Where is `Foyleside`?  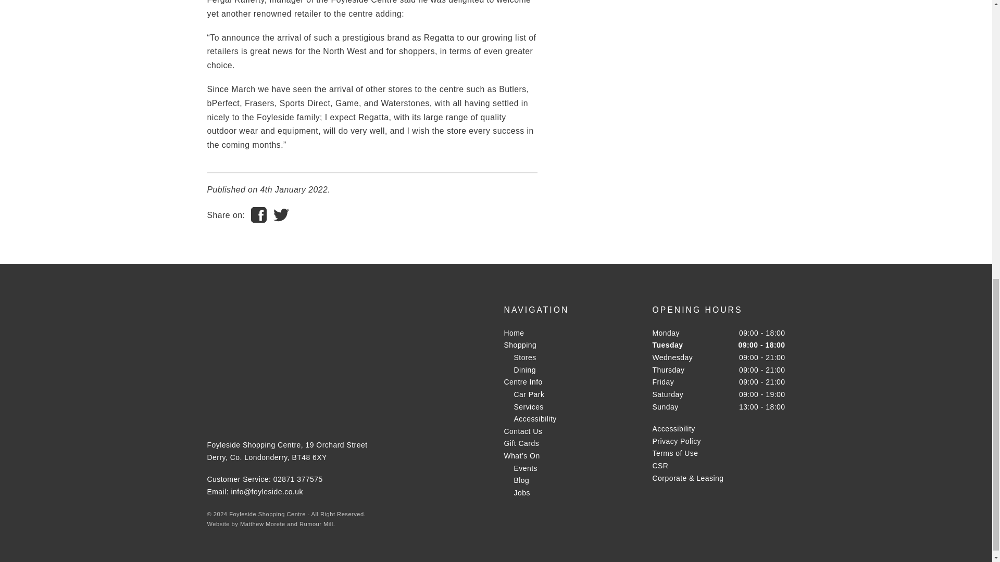 Foyleside is located at coordinates (254, 343).